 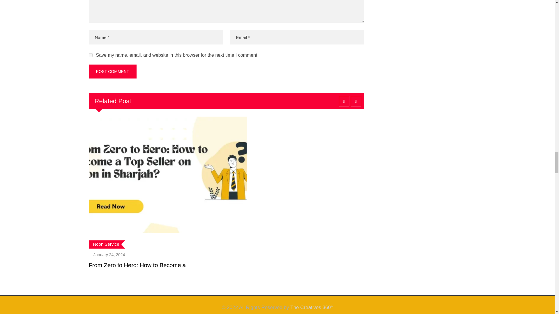 What do you see at coordinates (107, 244) in the screenshot?
I see `Noon Service` at bounding box center [107, 244].